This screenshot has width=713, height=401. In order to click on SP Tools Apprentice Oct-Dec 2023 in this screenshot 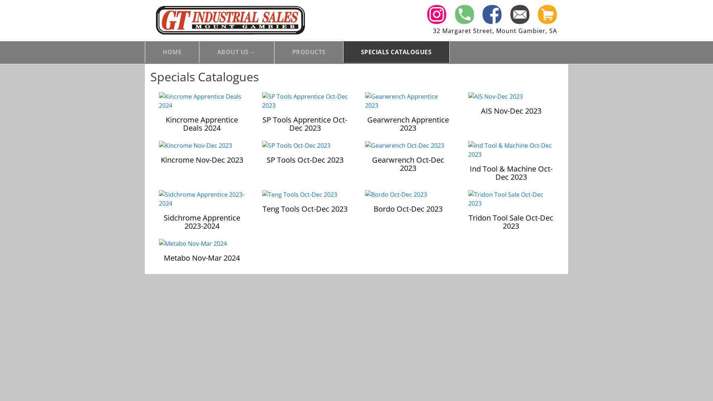, I will do `click(305, 101)`.